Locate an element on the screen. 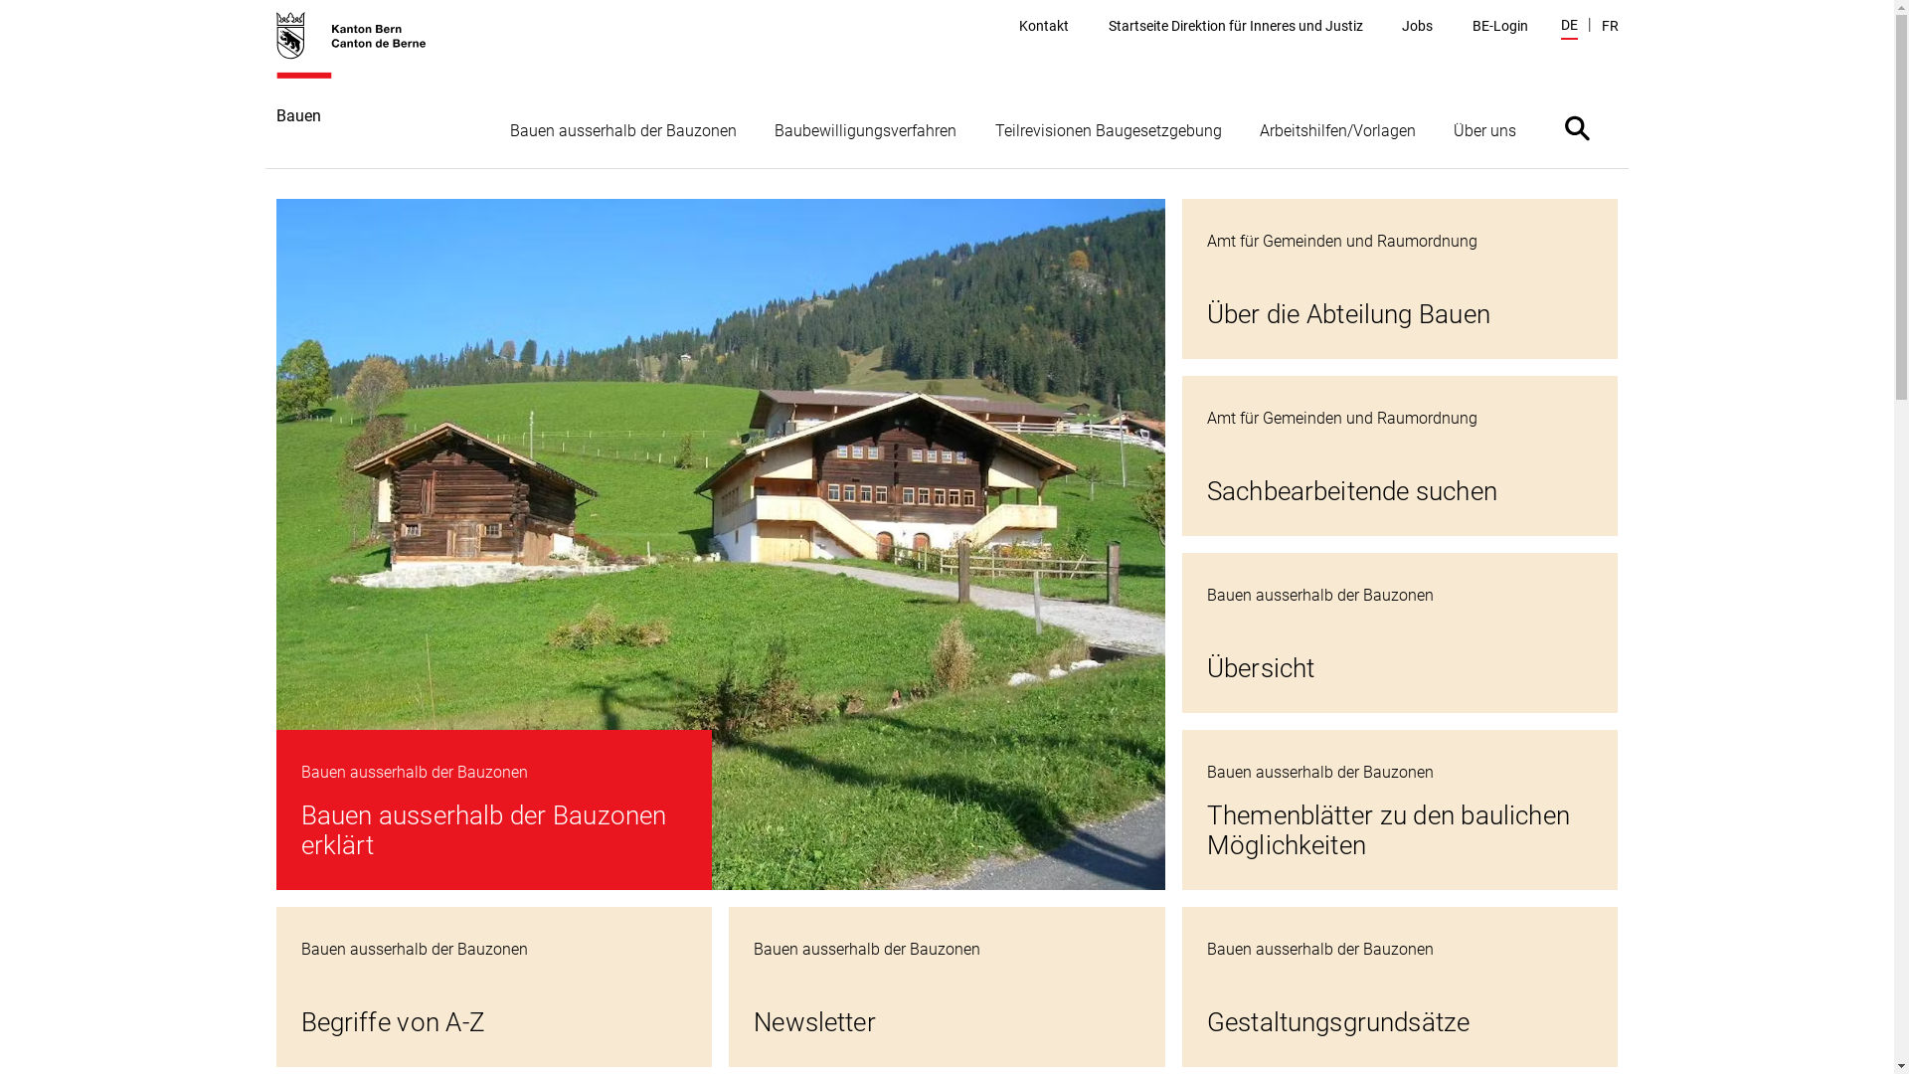  DE is located at coordinates (1569, 28).